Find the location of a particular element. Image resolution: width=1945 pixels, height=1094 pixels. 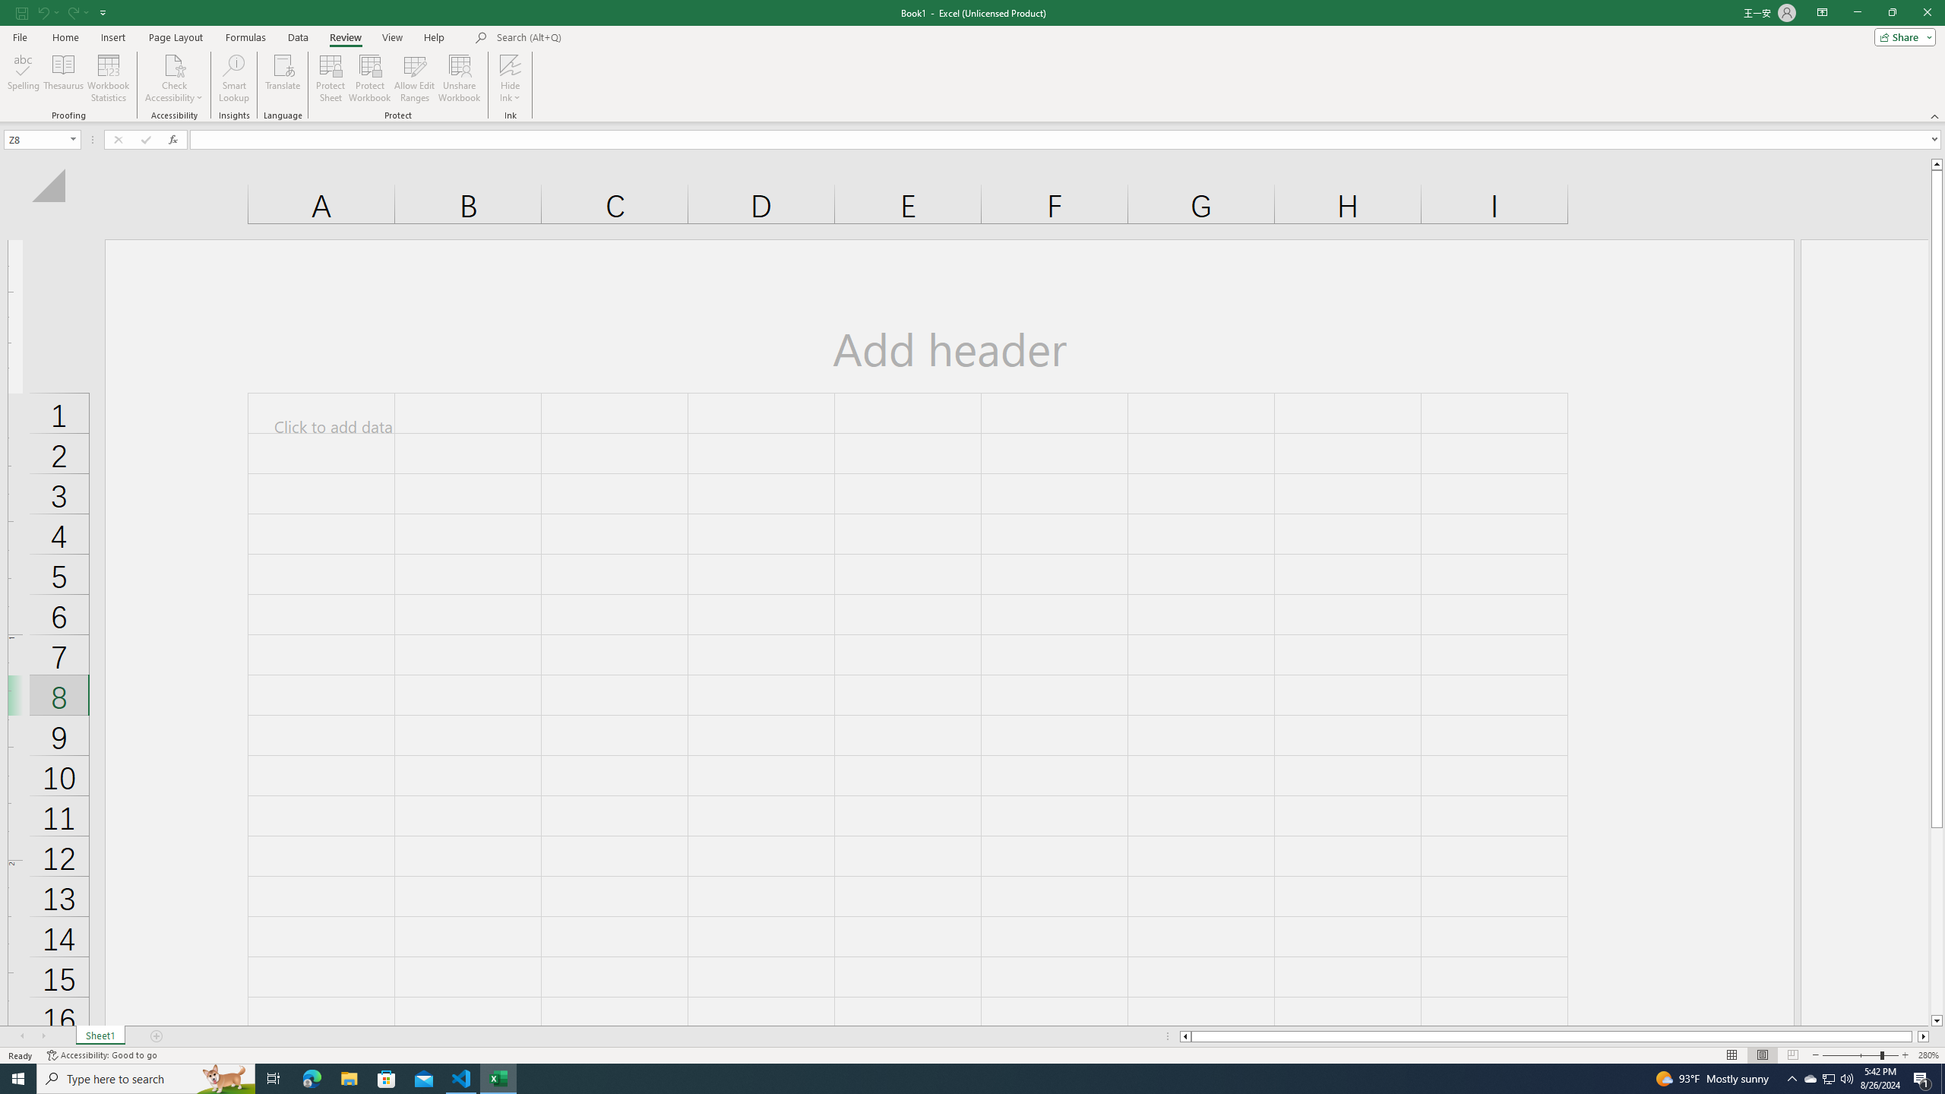

Protect Workbook... is located at coordinates (371, 78).